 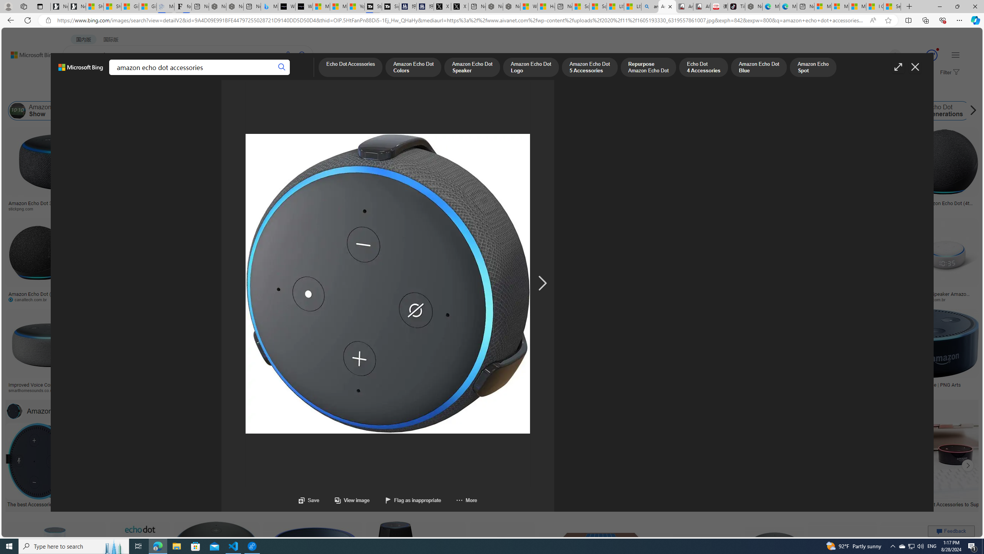 I want to click on Amazon Echo Dot Png 542 Download, so click(x=529, y=205).